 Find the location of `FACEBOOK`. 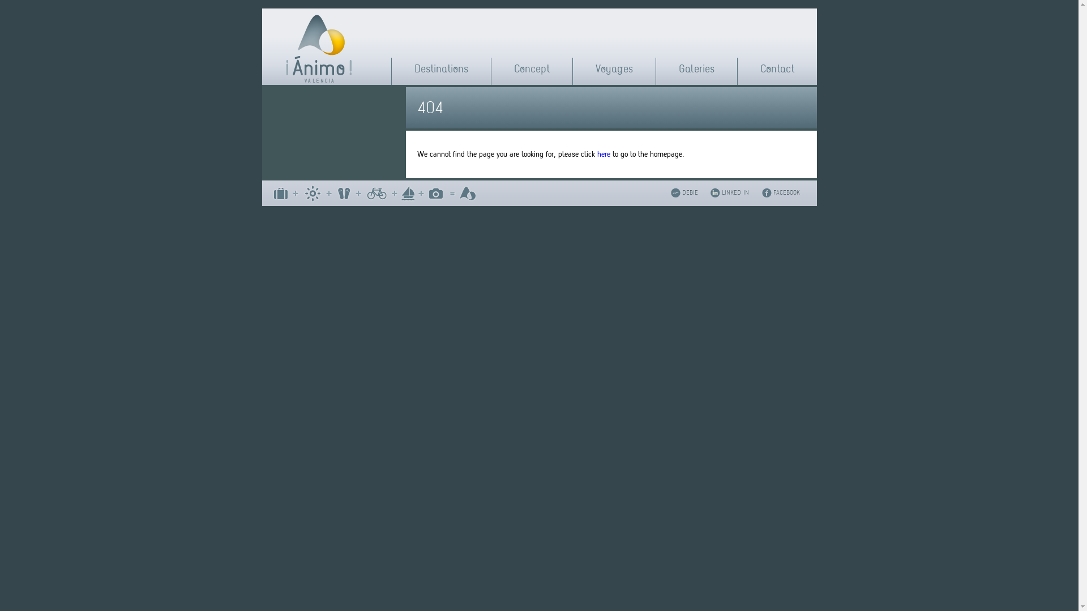

FACEBOOK is located at coordinates (789, 191).